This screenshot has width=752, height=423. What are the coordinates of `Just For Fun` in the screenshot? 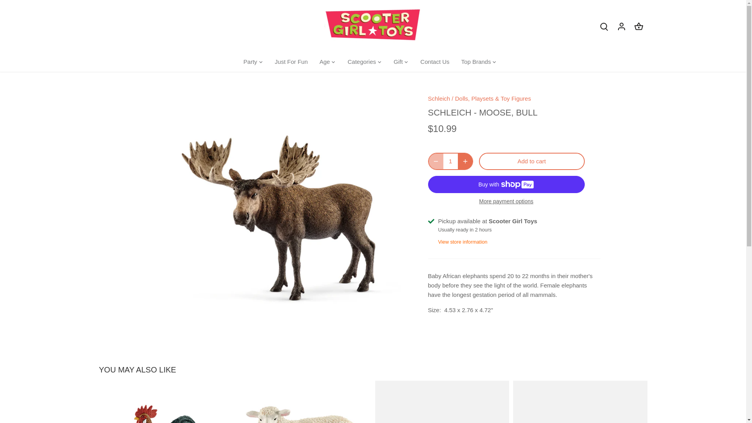 It's located at (291, 62).